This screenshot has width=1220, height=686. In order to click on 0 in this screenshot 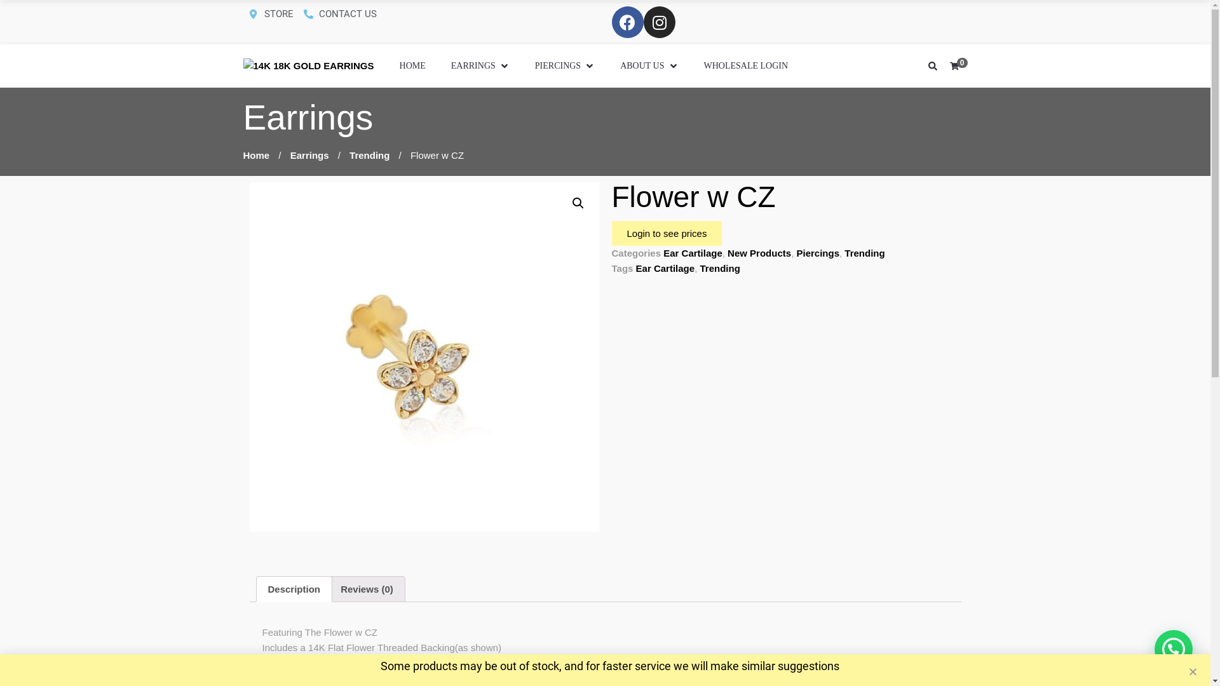, I will do `click(956, 66)`.